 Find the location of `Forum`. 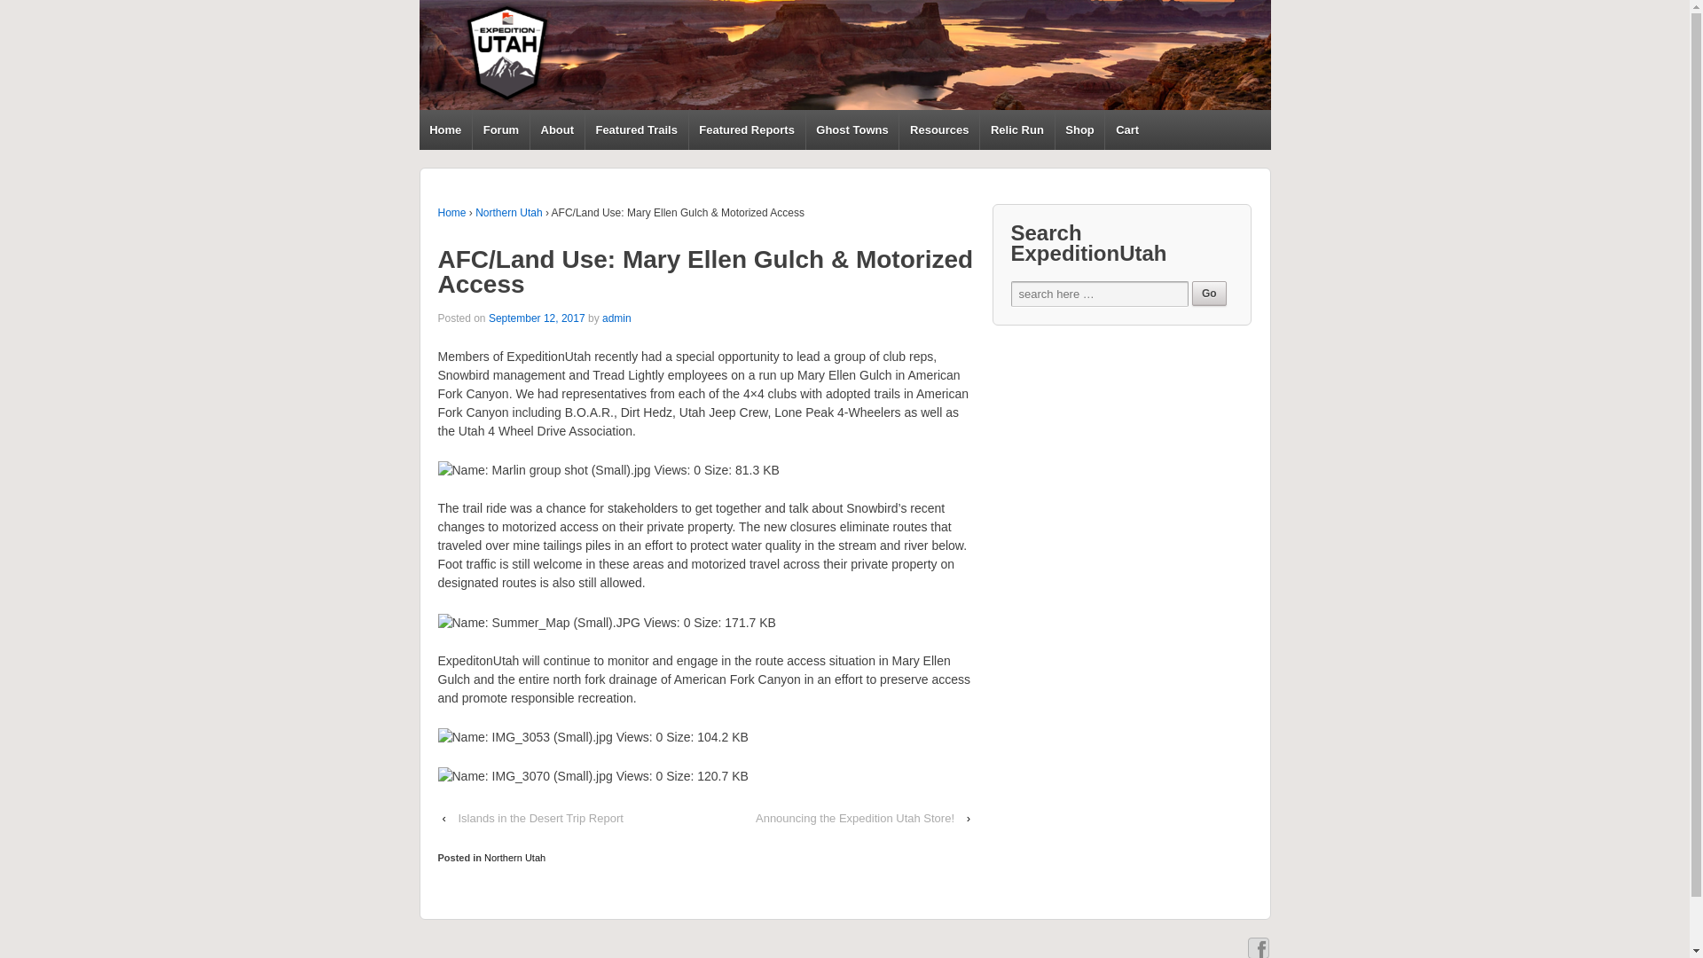

Forum is located at coordinates (500, 130).